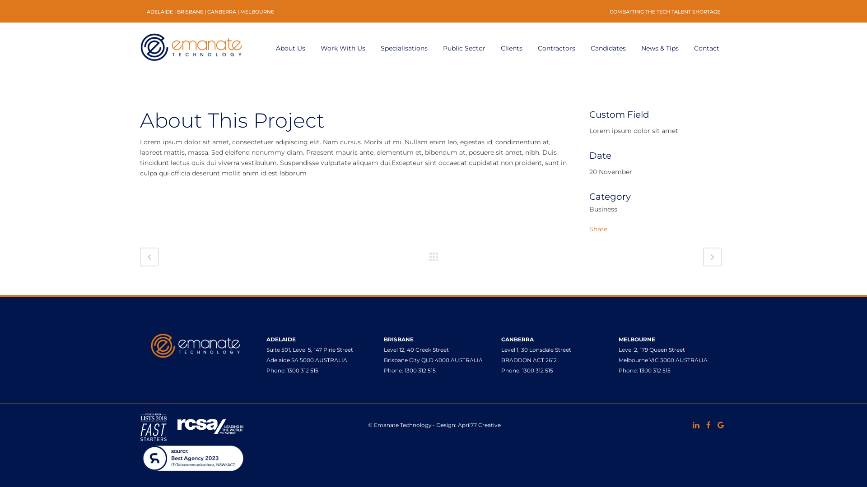 The height and width of the screenshot is (487, 867). Describe the element at coordinates (707, 48) in the screenshot. I see `Contact` at that location.